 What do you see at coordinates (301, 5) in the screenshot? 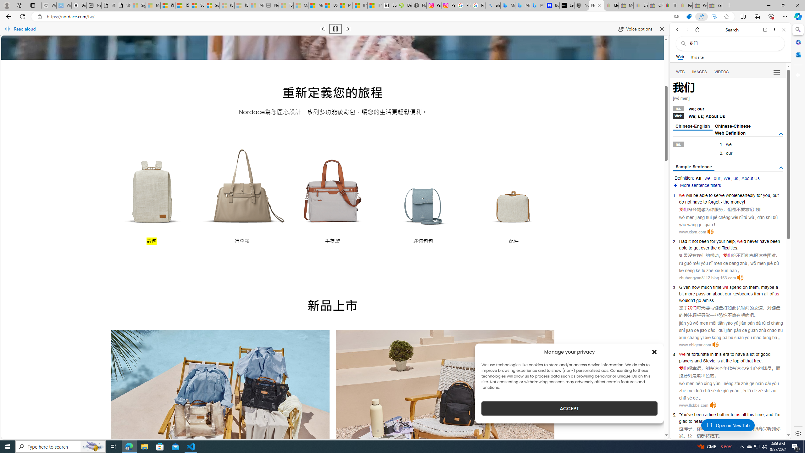
I see `Marine life - MSN - Sleeping` at bounding box center [301, 5].